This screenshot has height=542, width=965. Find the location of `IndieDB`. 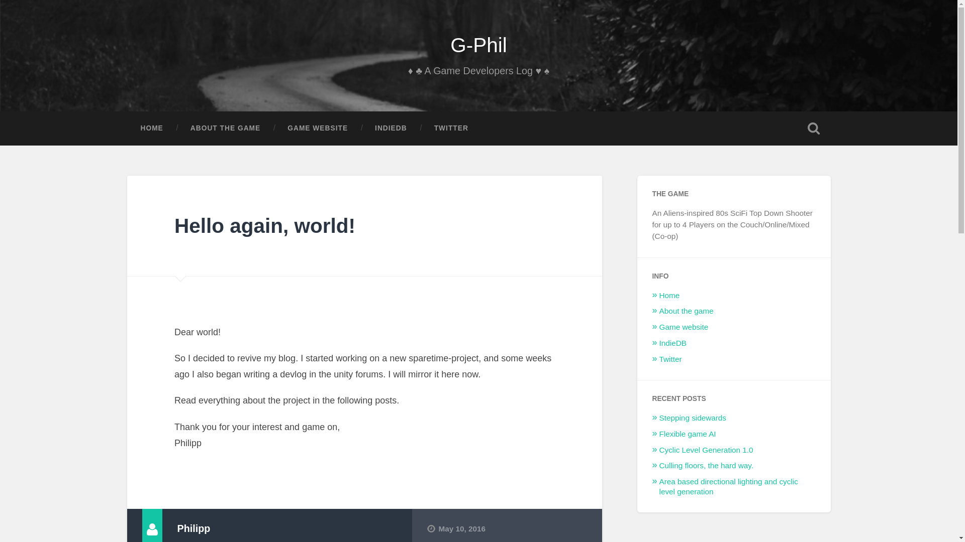

IndieDB is located at coordinates (672, 343).